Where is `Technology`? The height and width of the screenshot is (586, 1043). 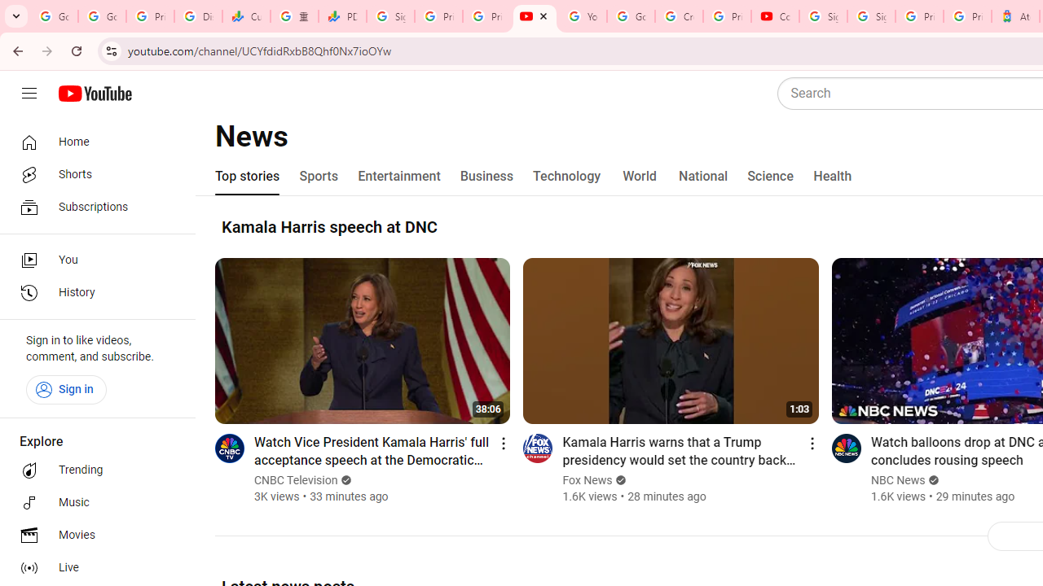
Technology is located at coordinates (567, 176).